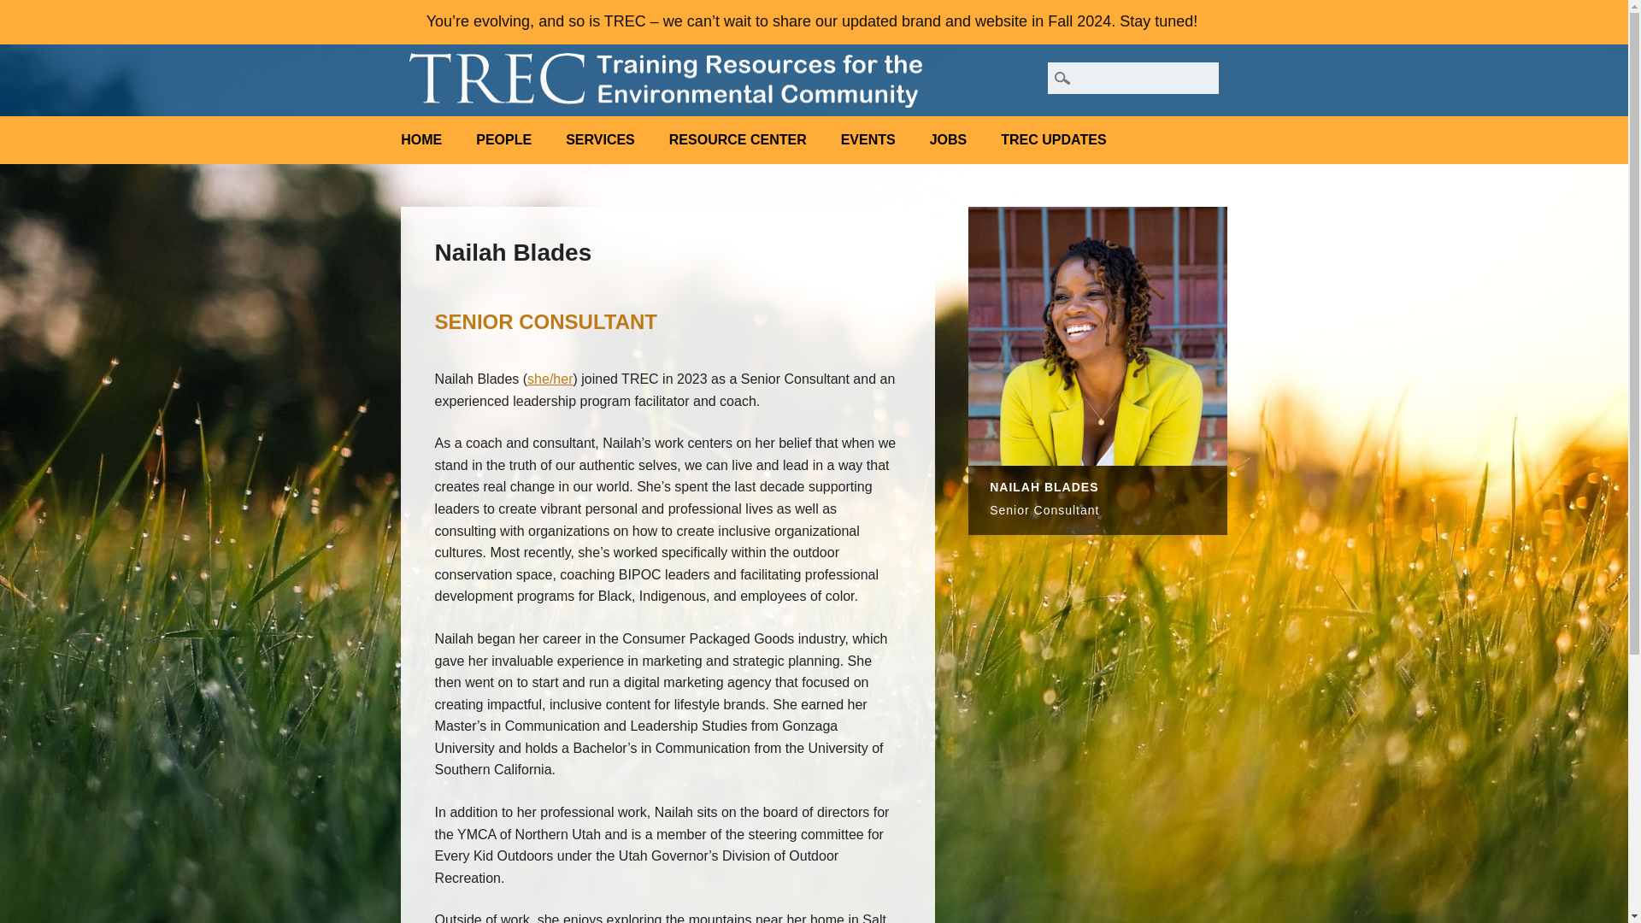  I want to click on HOME, so click(421, 140).